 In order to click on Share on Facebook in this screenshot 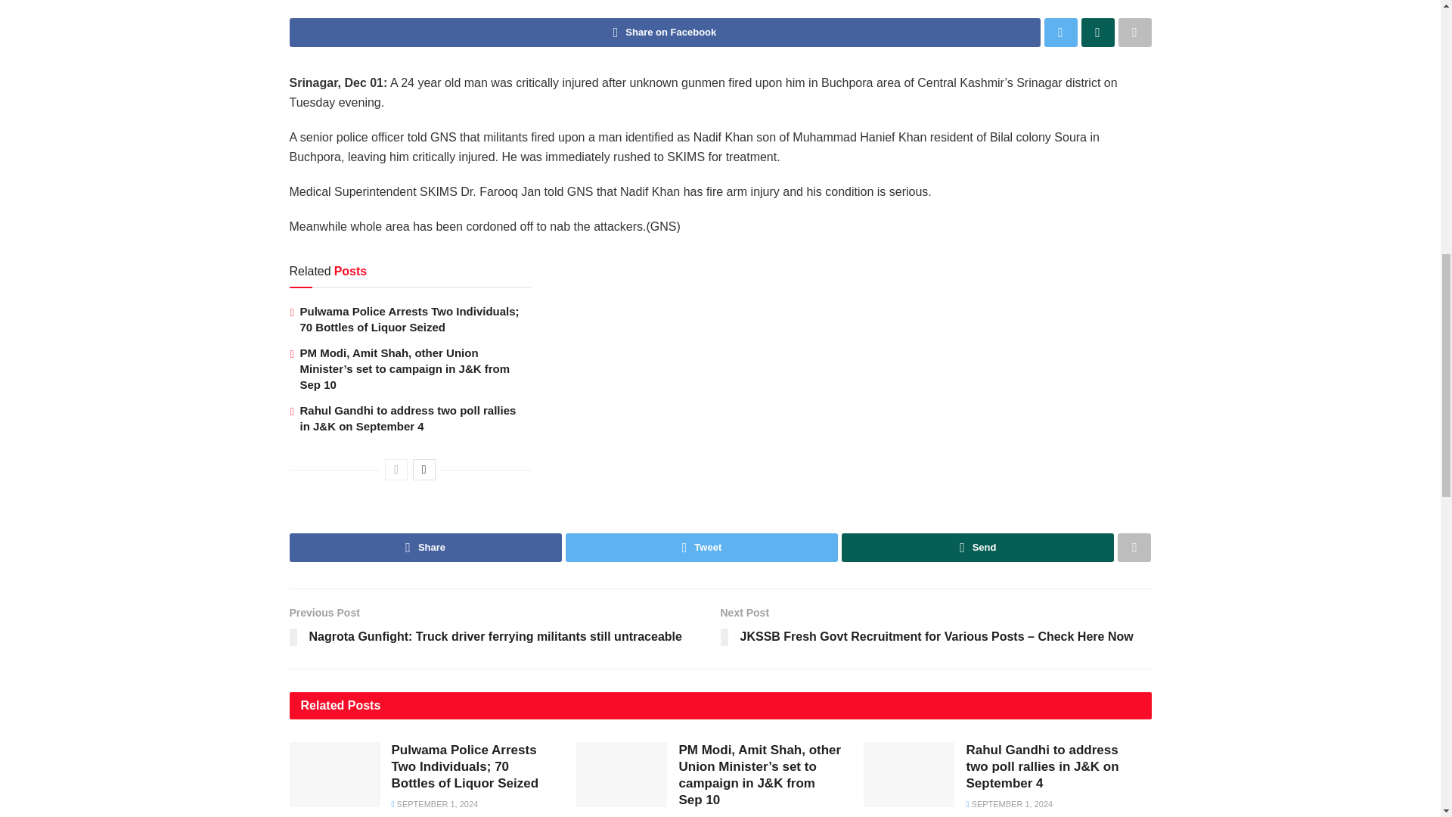, I will do `click(664, 32)`.